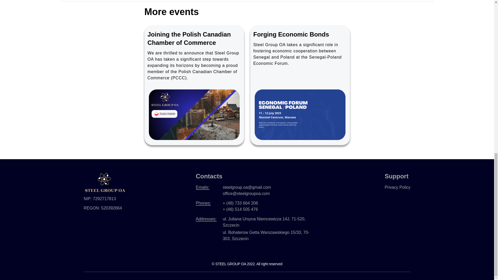  What do you see at coordinates (397, 187) in the screenshot?
I see `Privacy Policy` at bounding box center [397, 187].